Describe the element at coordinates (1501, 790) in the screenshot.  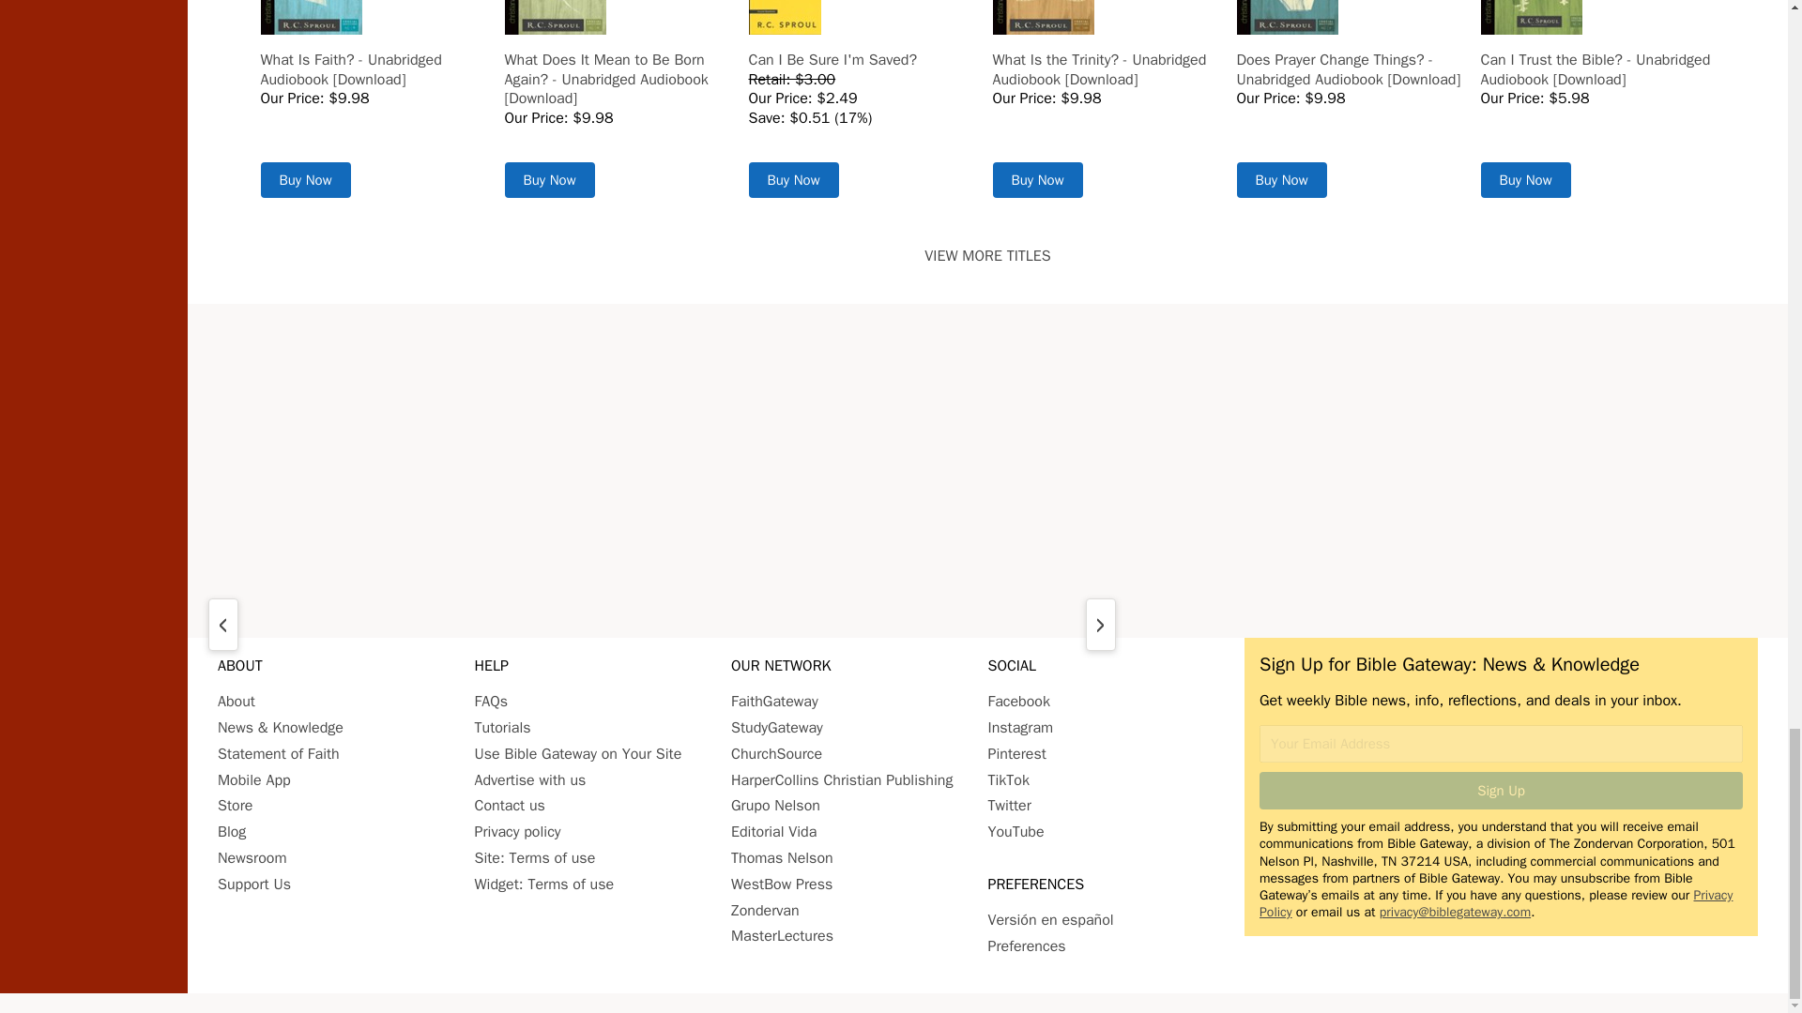
I see `Sign Up` at that location.